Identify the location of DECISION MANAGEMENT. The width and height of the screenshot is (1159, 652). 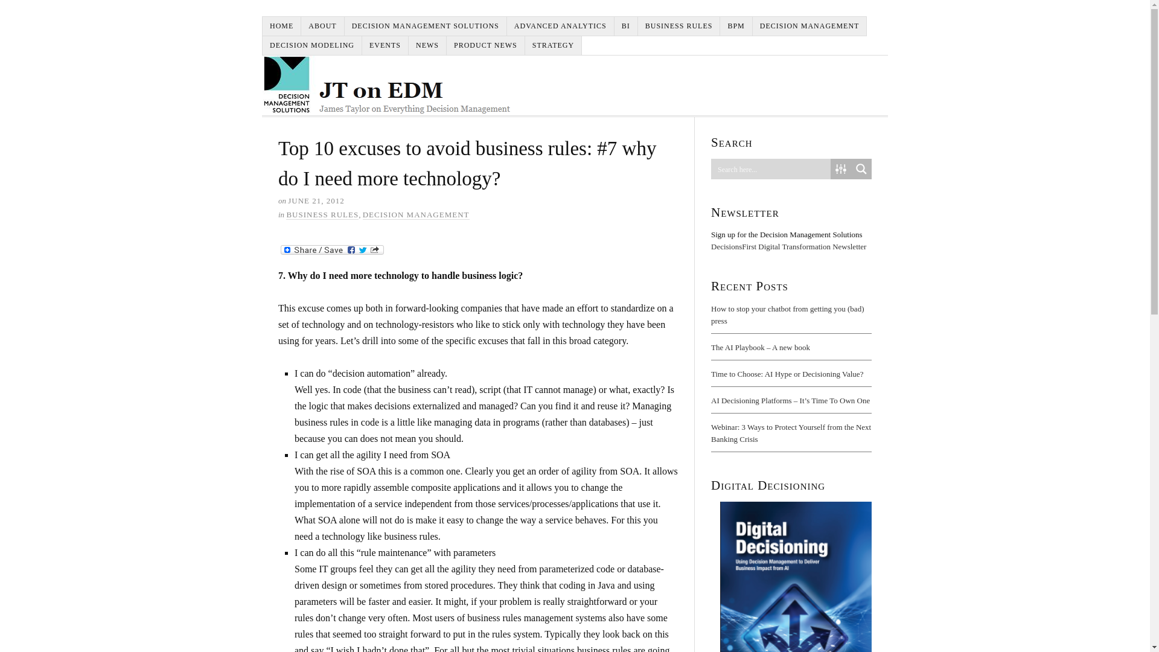
(809, 27).